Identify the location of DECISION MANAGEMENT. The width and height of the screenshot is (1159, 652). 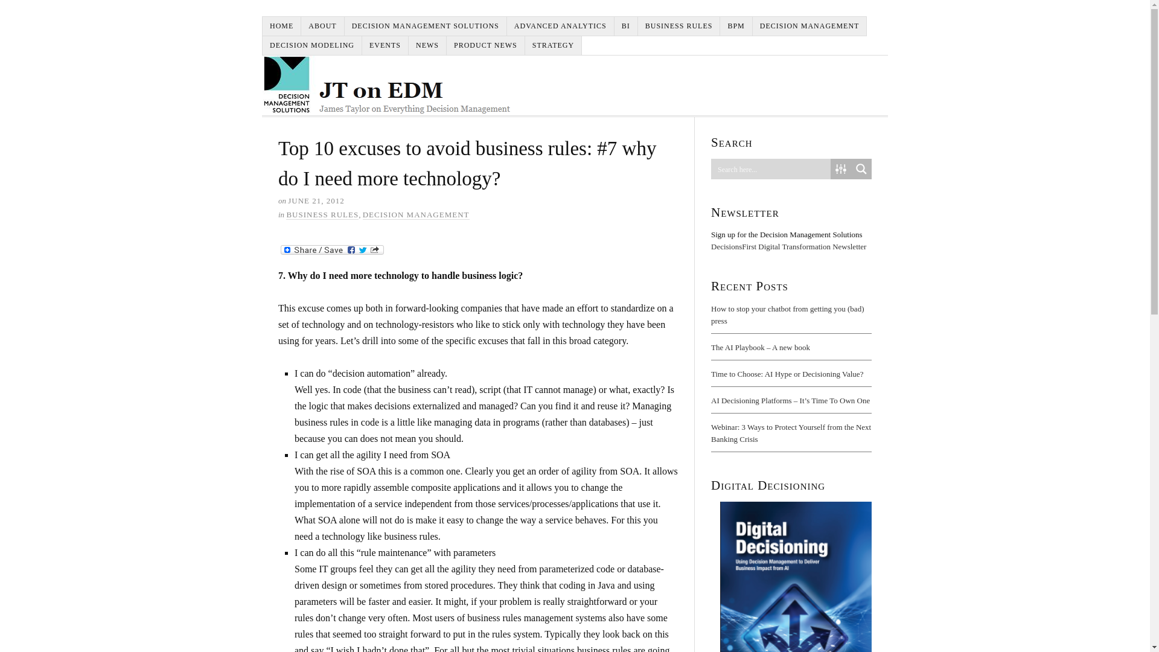
(809, 27).